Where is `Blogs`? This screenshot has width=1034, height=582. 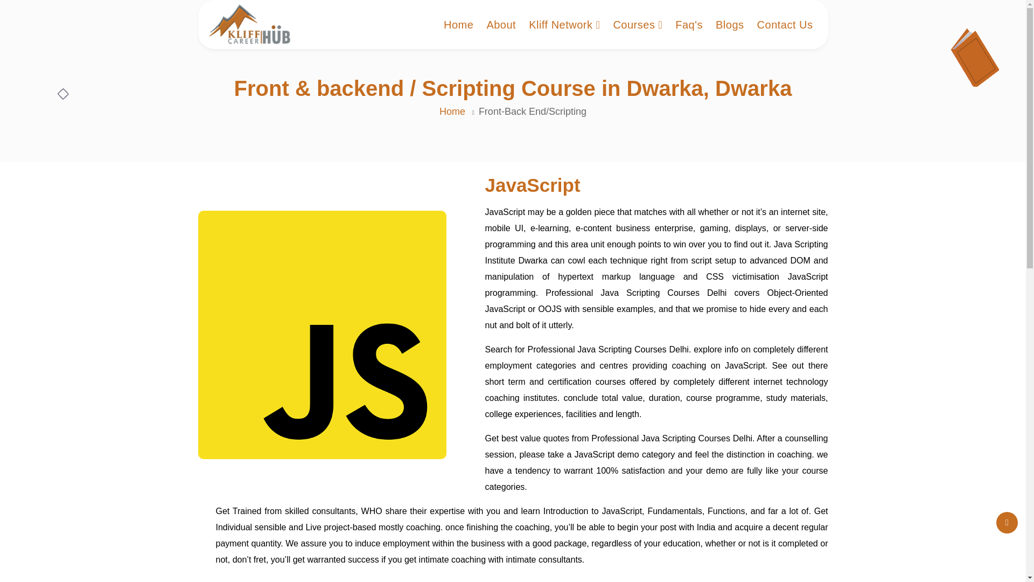 Blogs is located at coordinates (730, 24).